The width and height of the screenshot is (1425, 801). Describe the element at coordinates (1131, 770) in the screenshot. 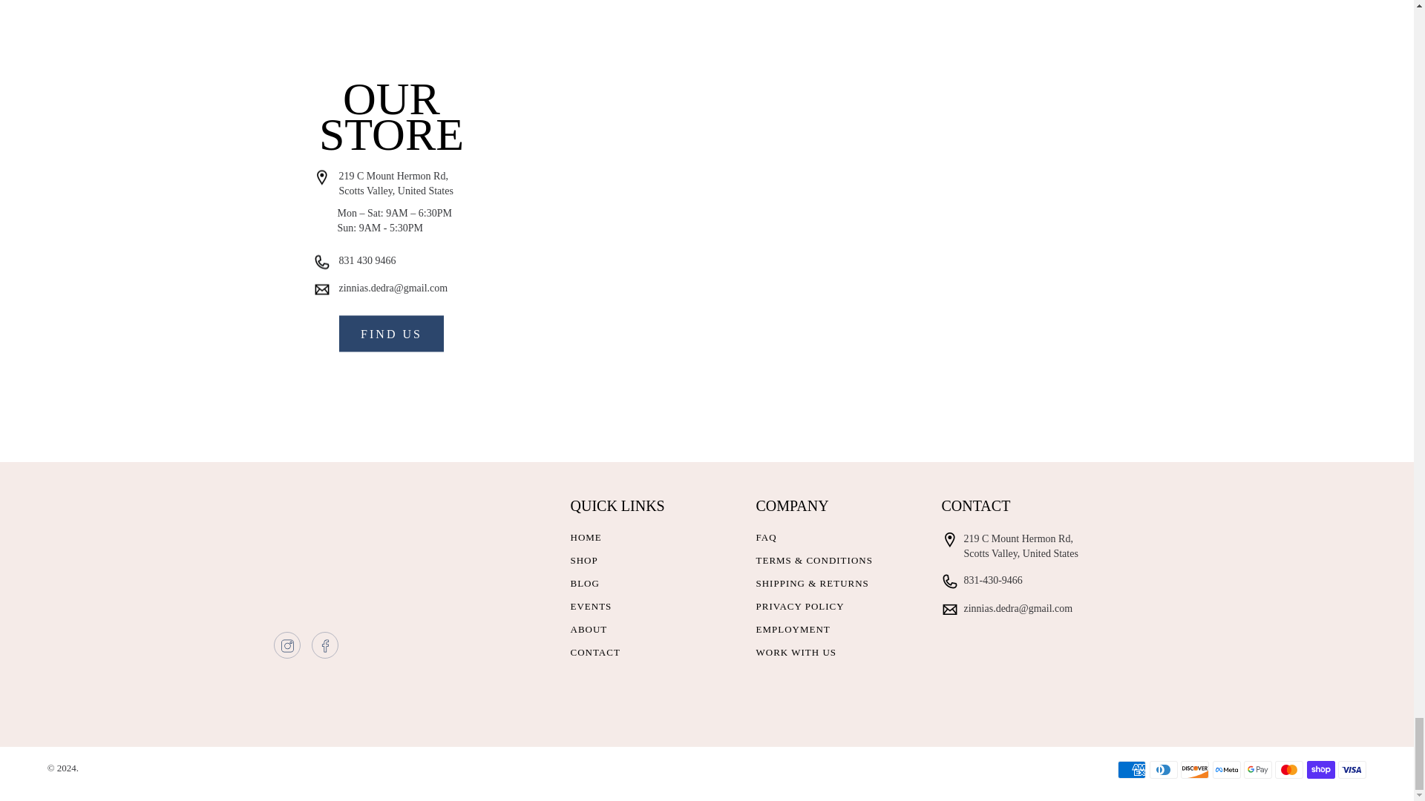

I see `American Express` at that location.